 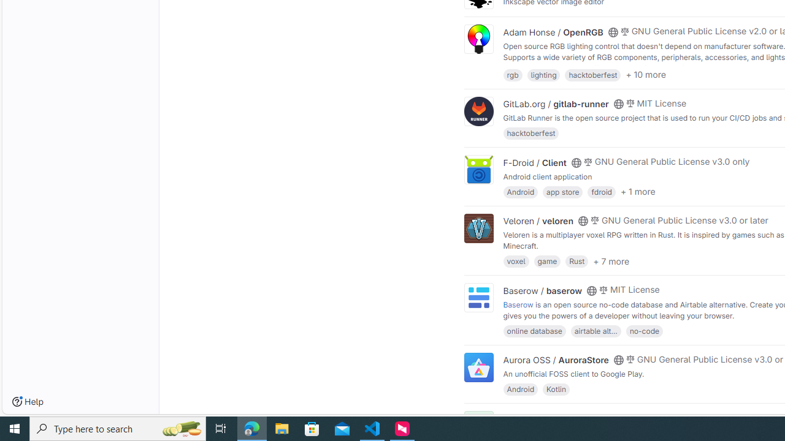 What do you see at coordinates (611, 261) in the screenshot?
I see `+ 7 more` at bounding box center [611, 261].